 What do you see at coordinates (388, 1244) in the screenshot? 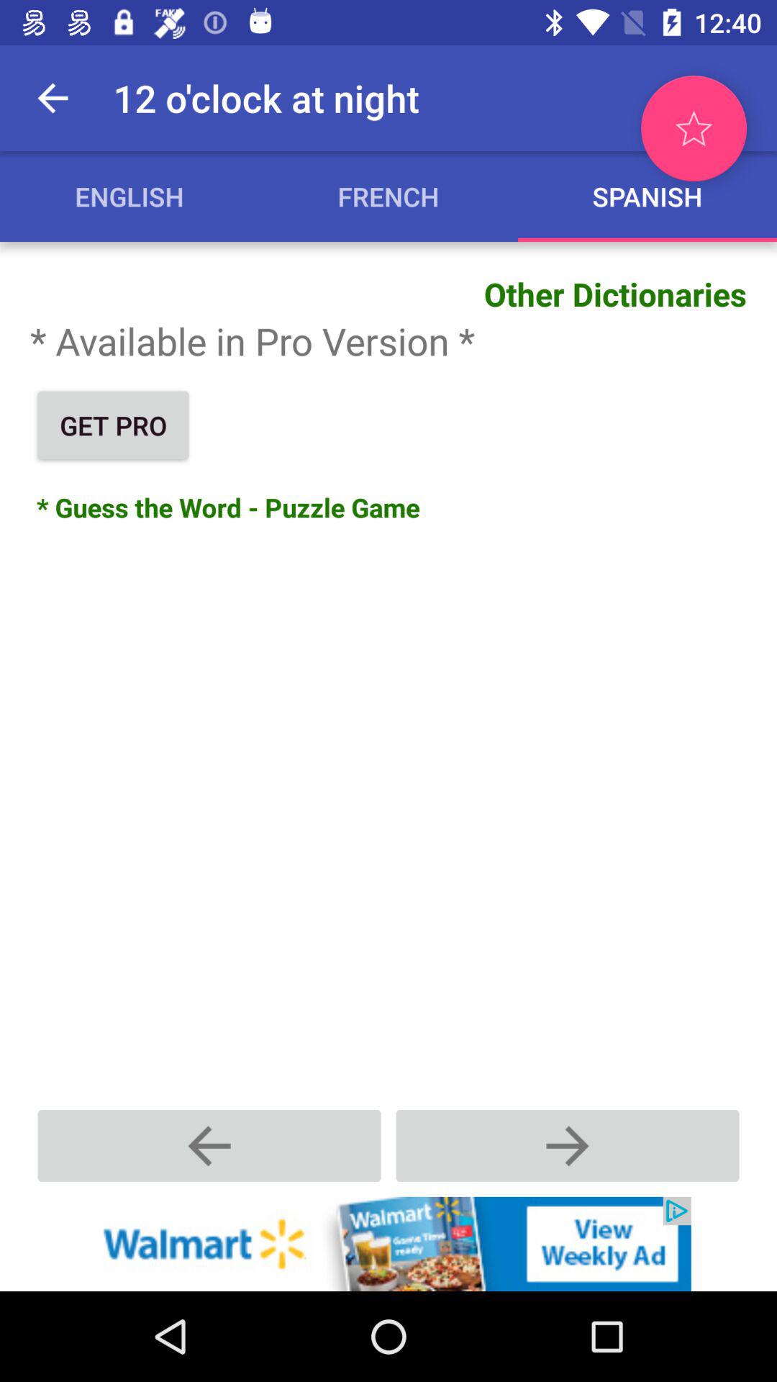
I see `go to advertisement website` at bounding box center [388, 1244].